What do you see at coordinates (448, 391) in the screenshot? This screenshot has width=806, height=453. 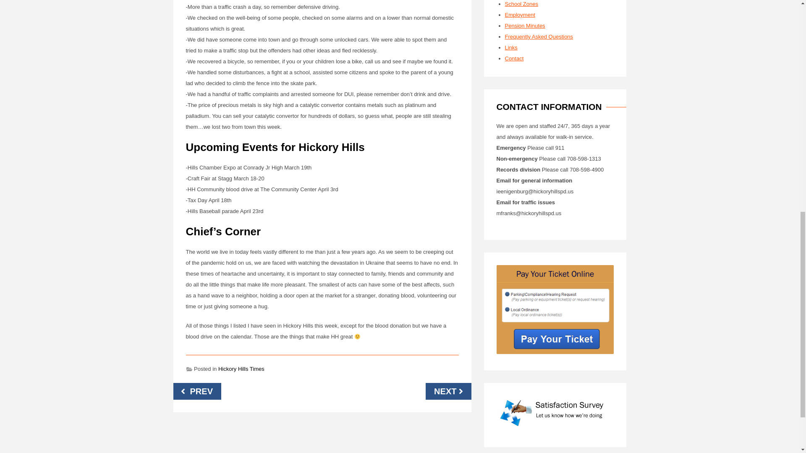 I see `NEXT` at bounding box center [448, 391].